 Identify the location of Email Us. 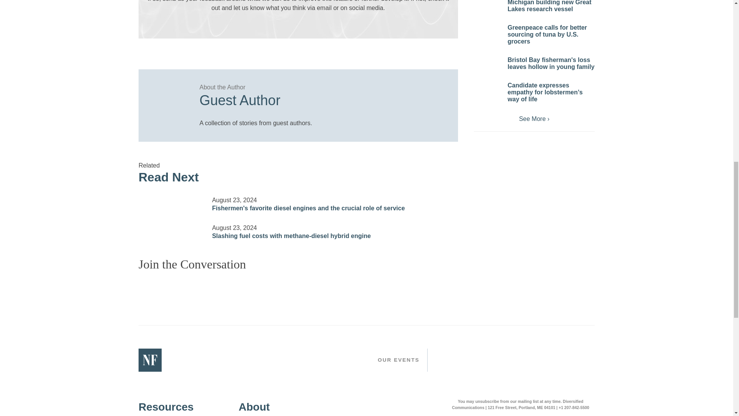
(293, 23).